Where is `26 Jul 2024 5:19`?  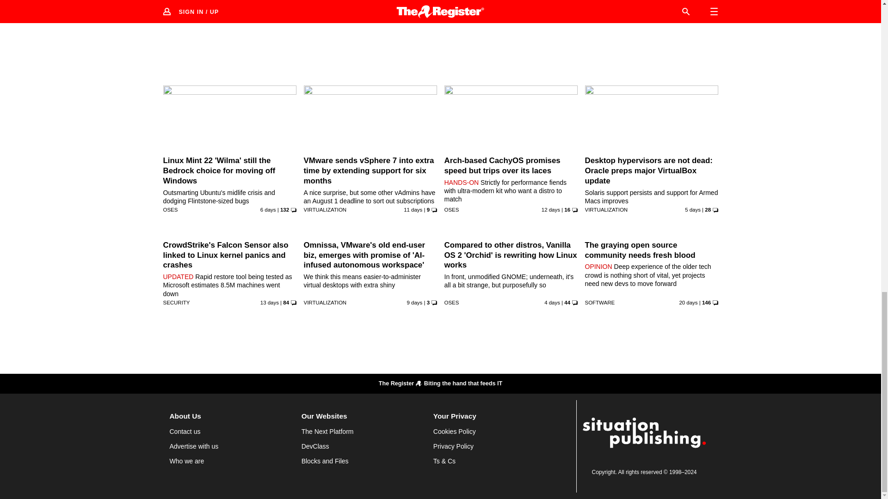
26 Jul 2024 5:19 is located at coordinates (414, 302).